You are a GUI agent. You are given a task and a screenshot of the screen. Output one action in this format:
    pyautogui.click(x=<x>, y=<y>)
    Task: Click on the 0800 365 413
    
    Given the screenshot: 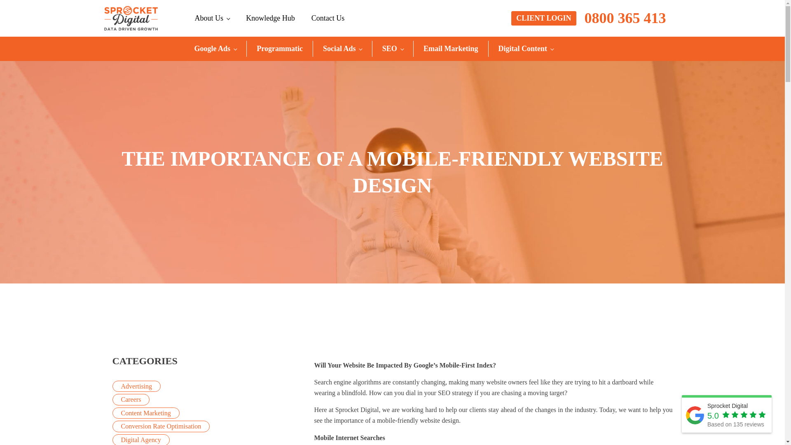 What is the action you would take?
    pyautogui.click(x=625, y=19)
    